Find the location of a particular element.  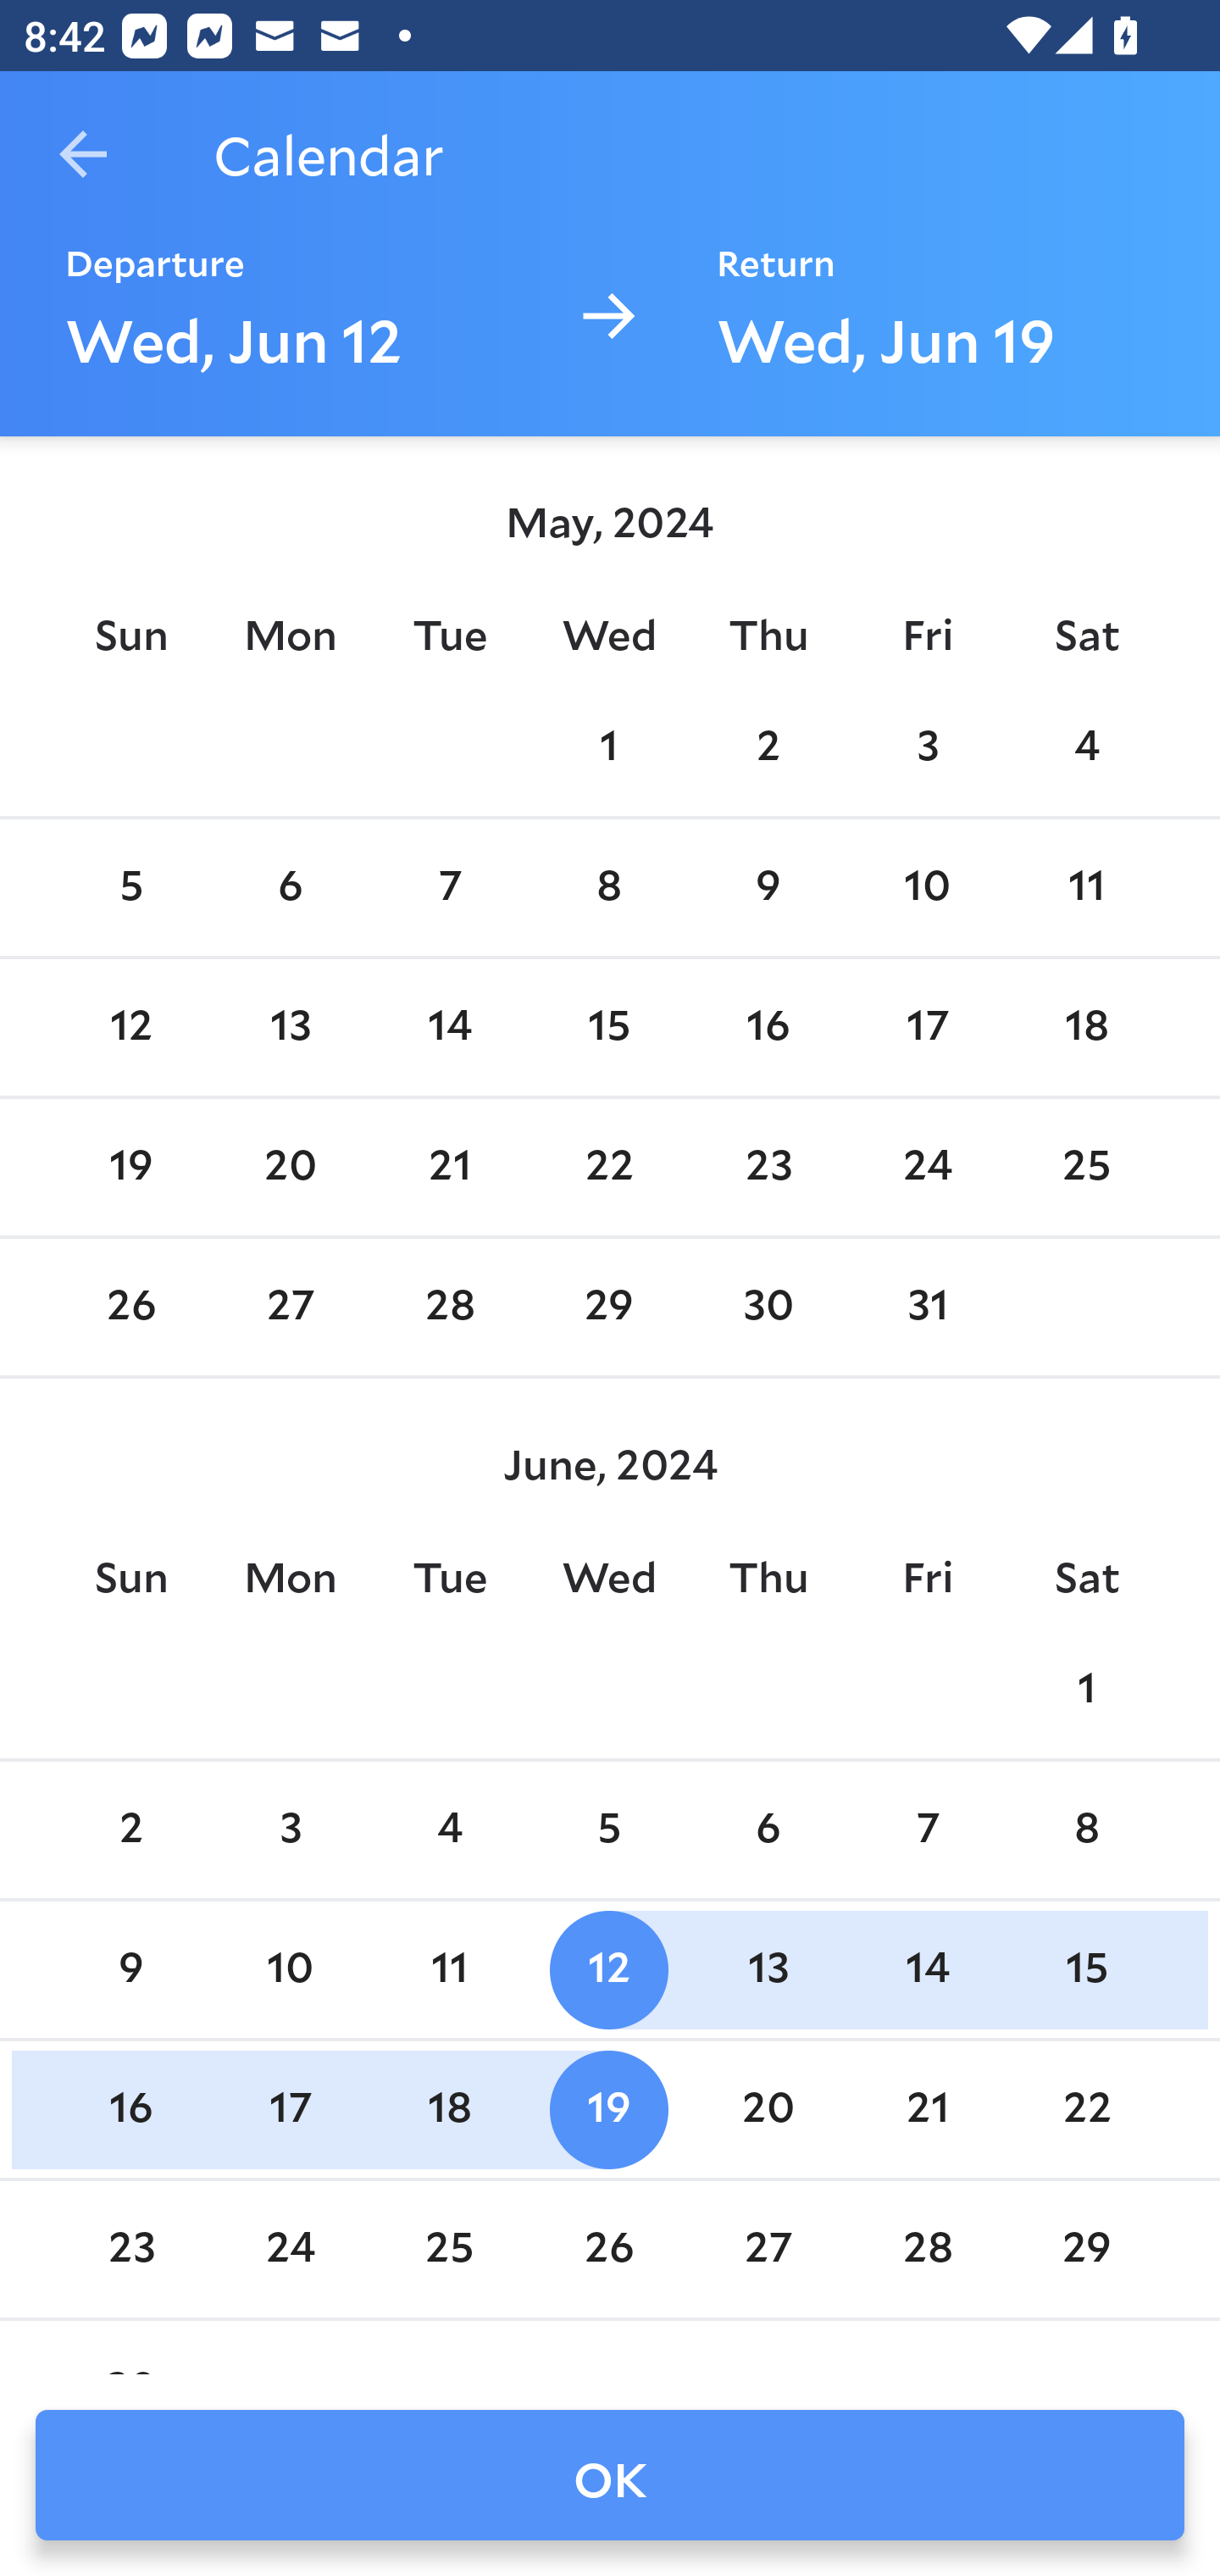

7 is located at coordinates (449, 888).